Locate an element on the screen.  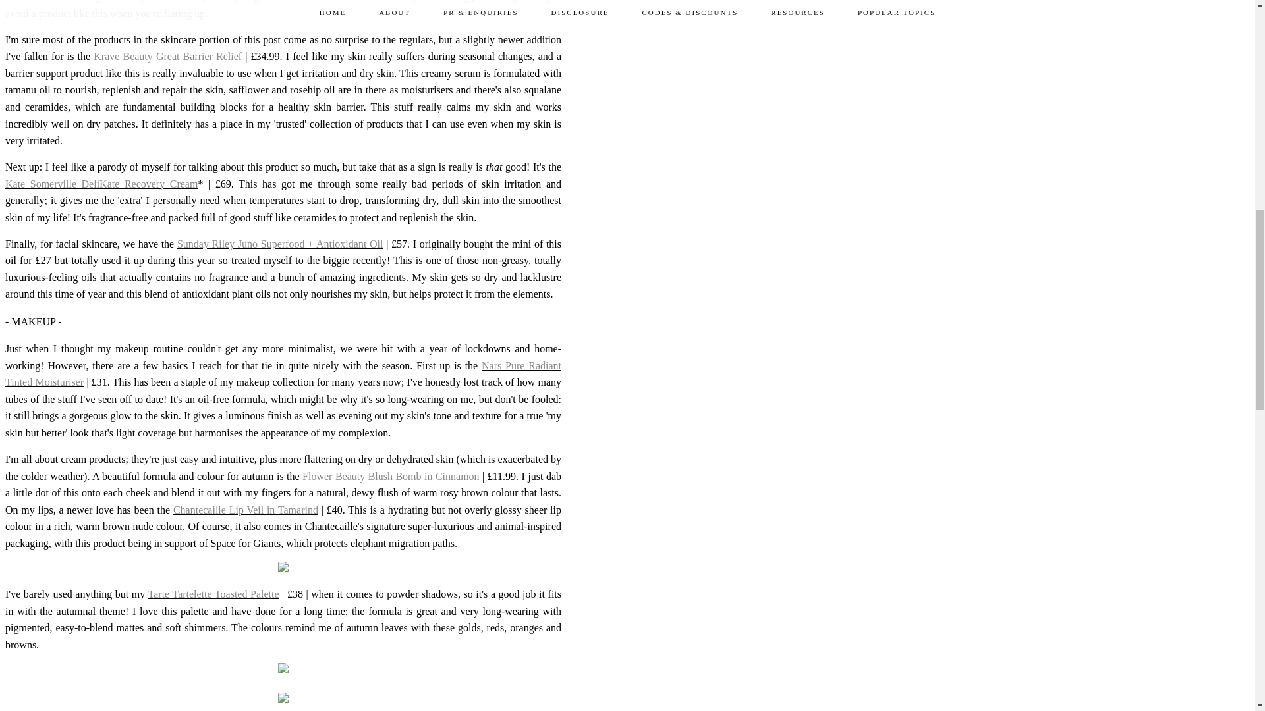
Kate Somerville DeliKate Recovery Cream is located at coordinates (101, 184).